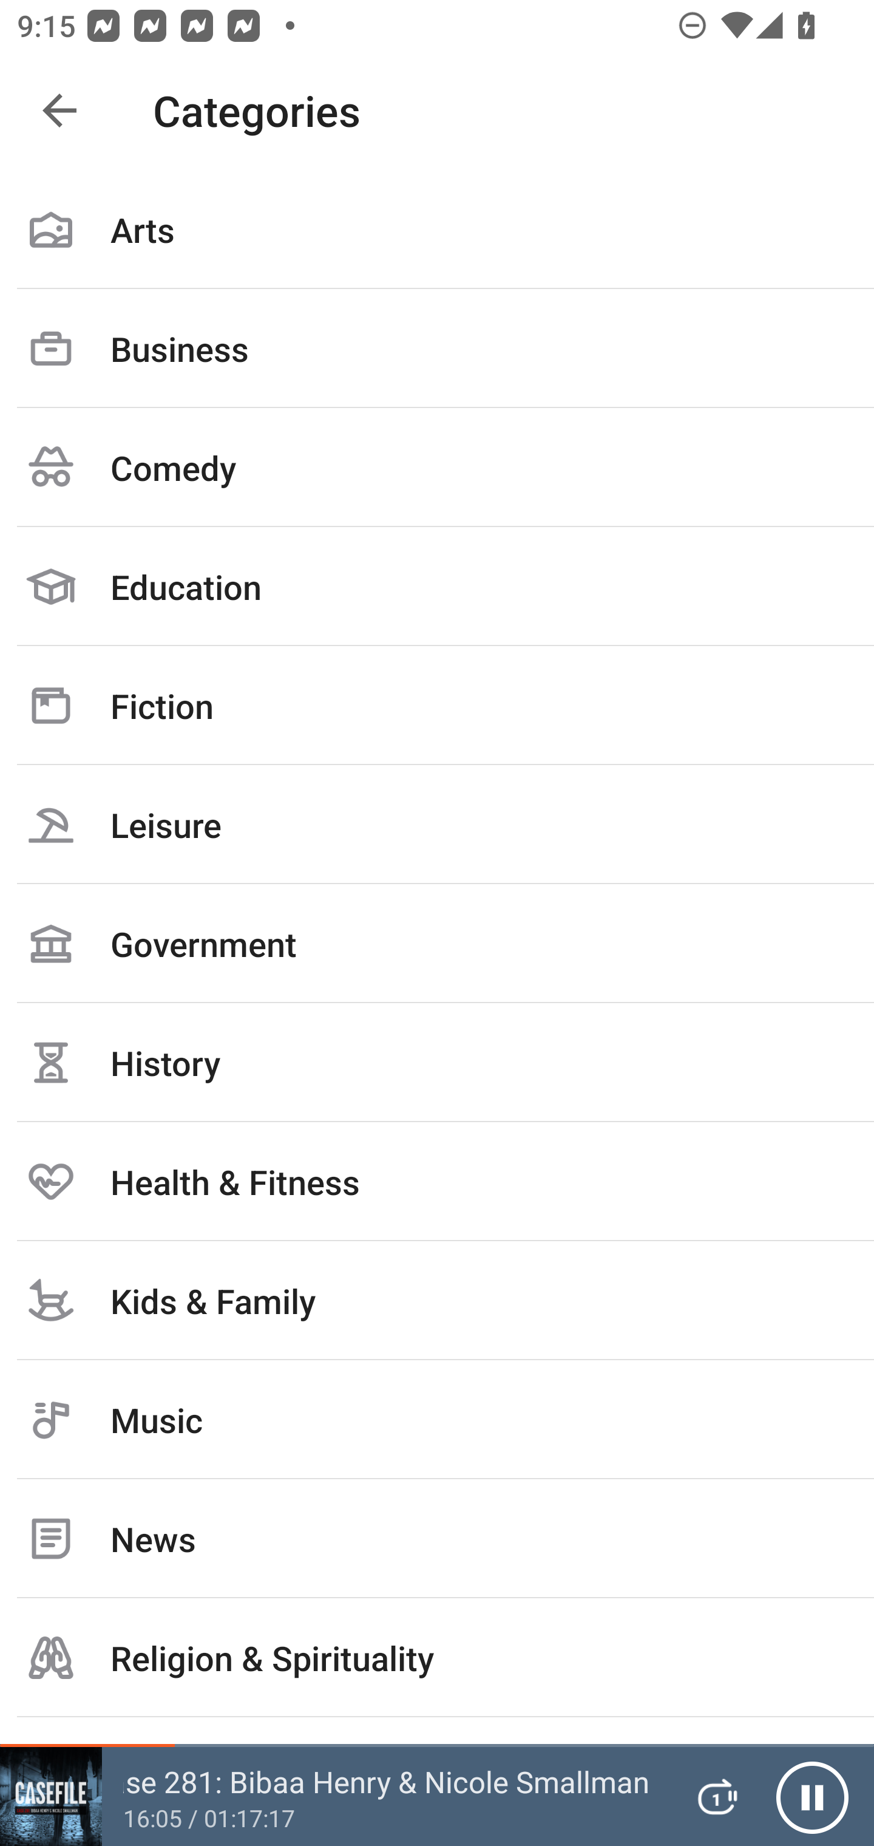  I want to click on Health & Fitness, so click(437, 1181).